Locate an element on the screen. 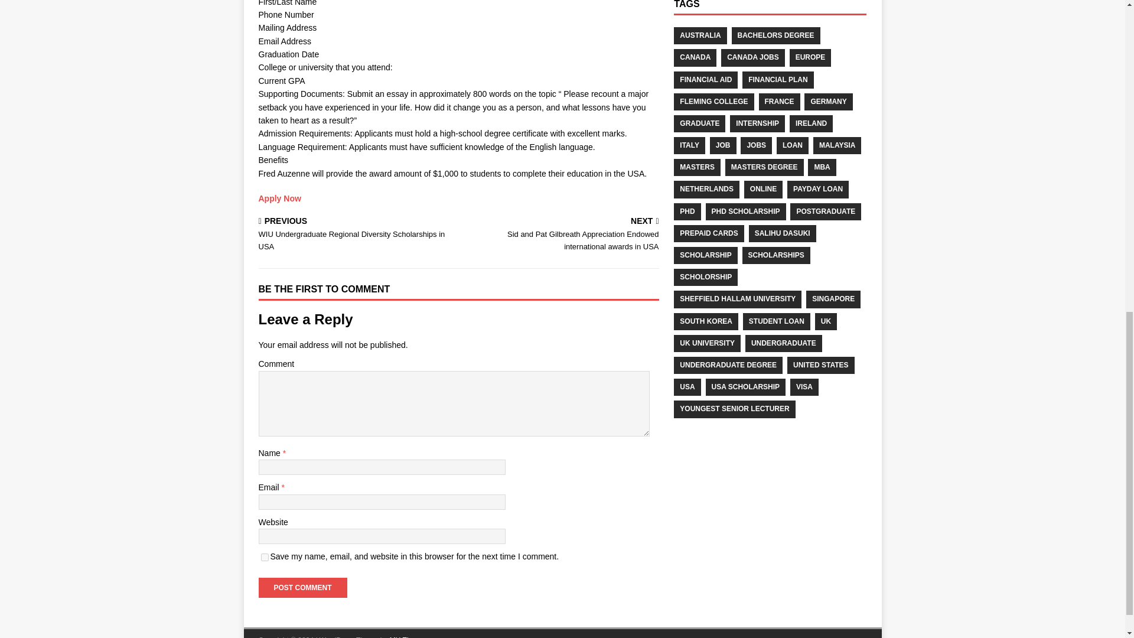  Apply Now is located at coordinates (280, 198).